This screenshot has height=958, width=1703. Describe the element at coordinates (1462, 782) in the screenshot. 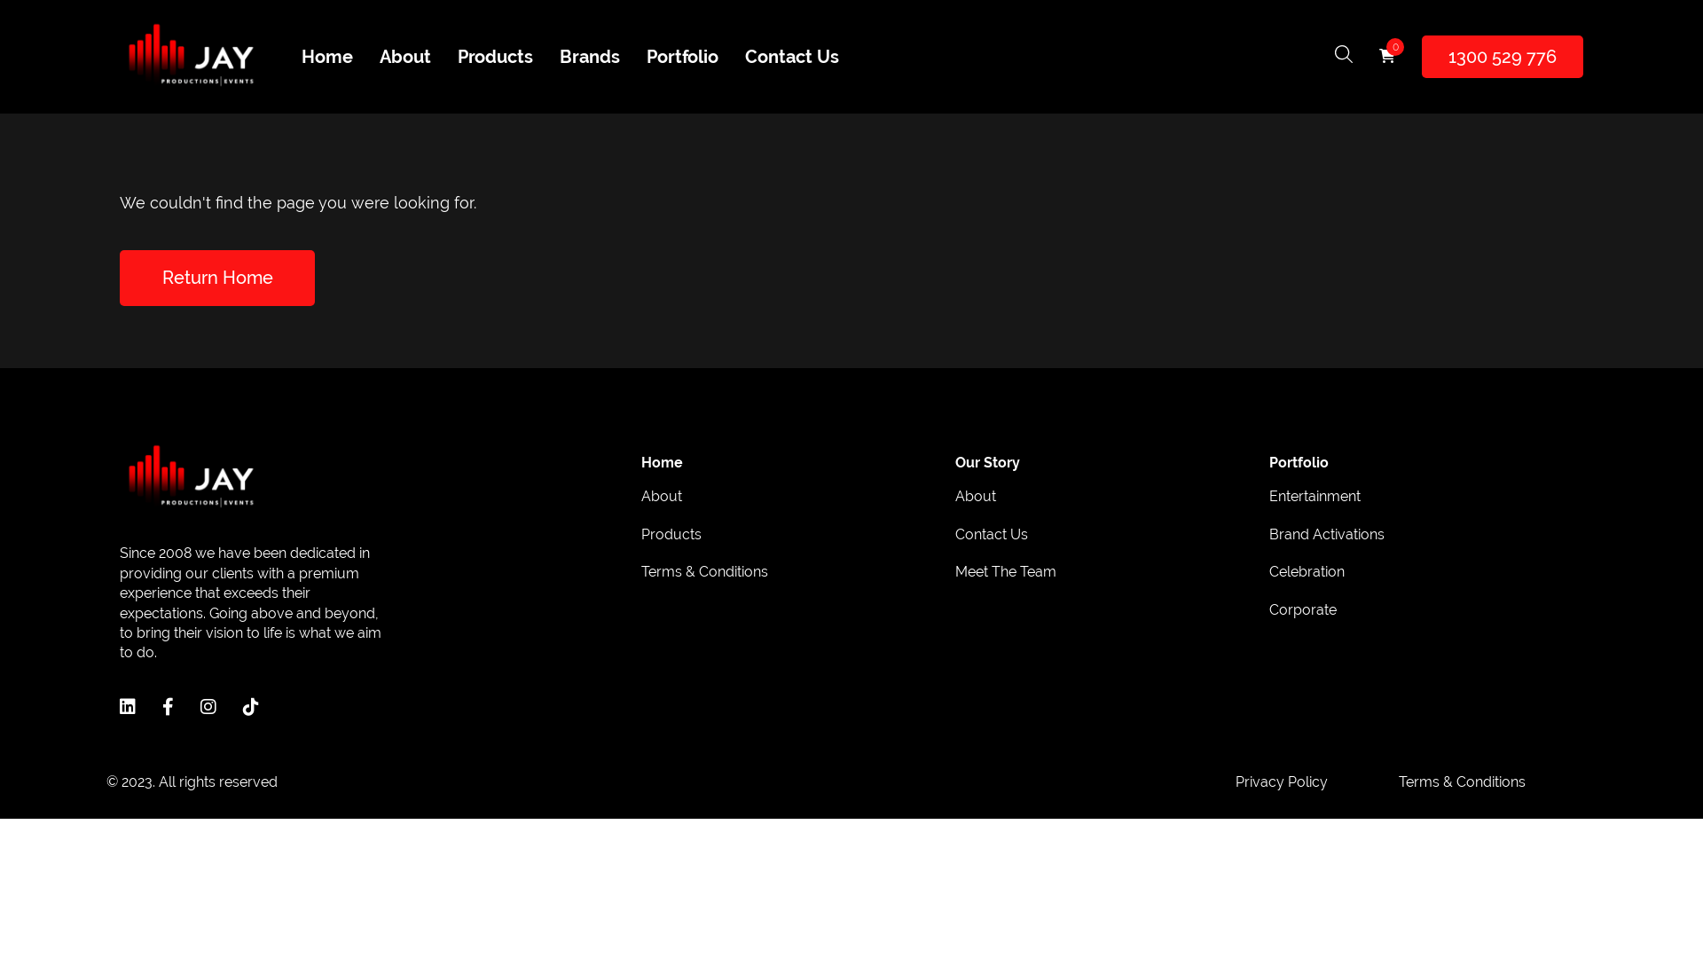

I see `Terms & Conditions` at that location.